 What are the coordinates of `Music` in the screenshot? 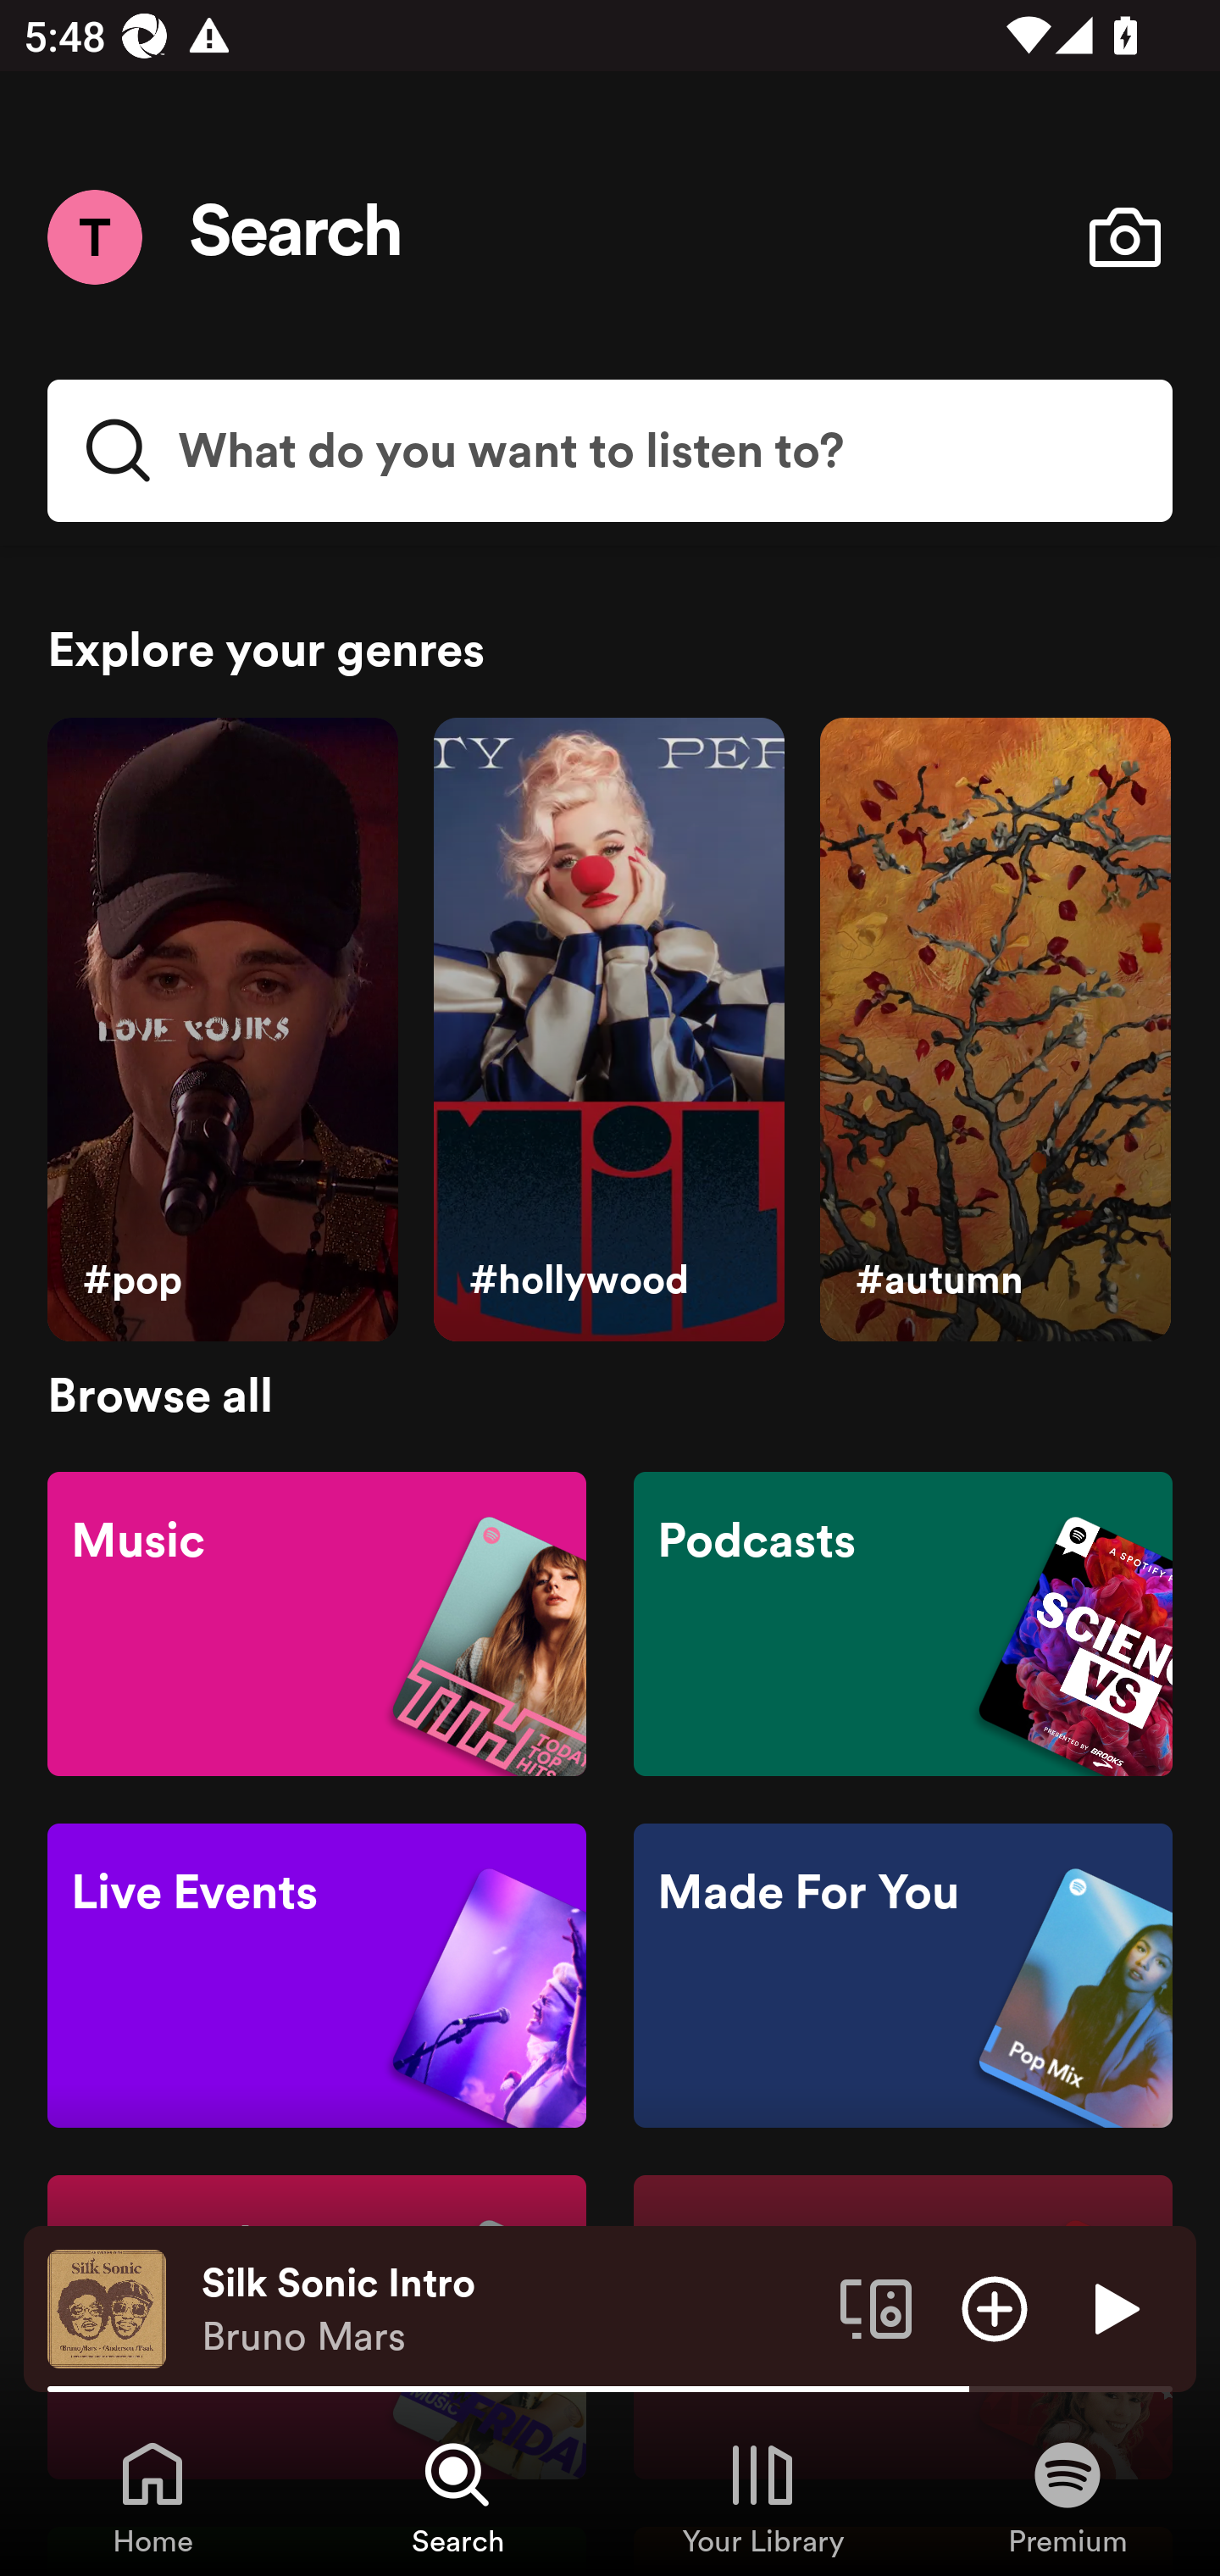 It's located at (317, 1622).